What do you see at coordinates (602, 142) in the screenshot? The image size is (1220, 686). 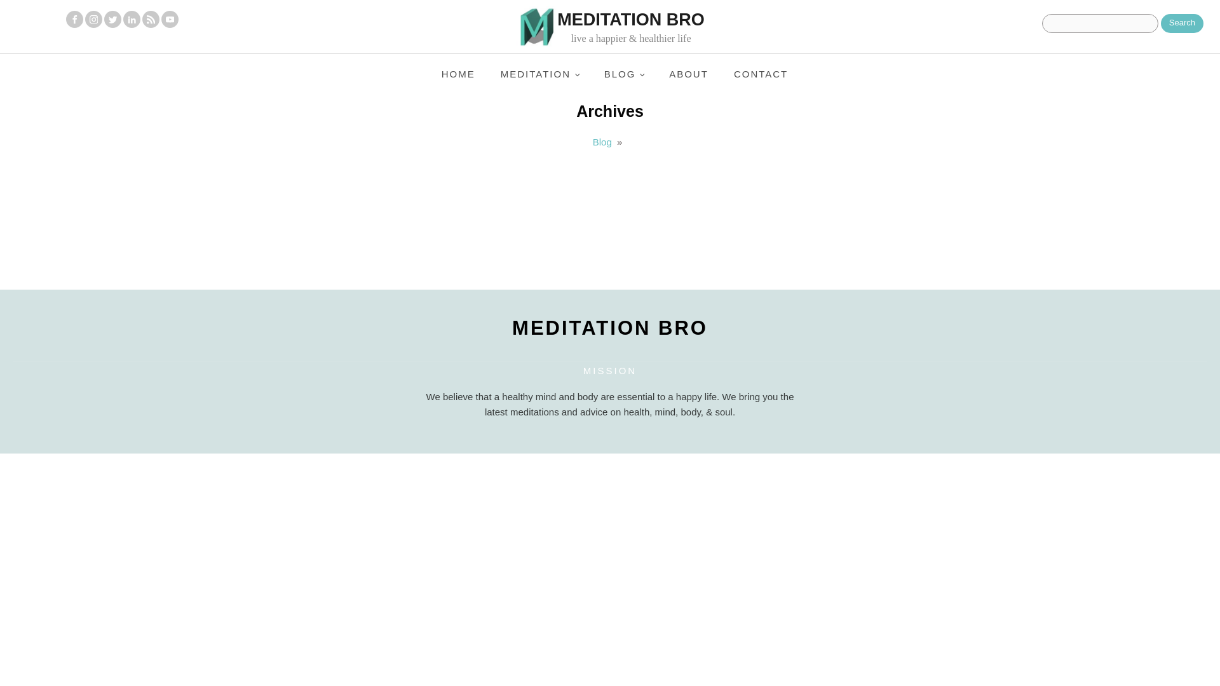 I see `Breadcrumb link to Blog` at bounding box center [602, 142].